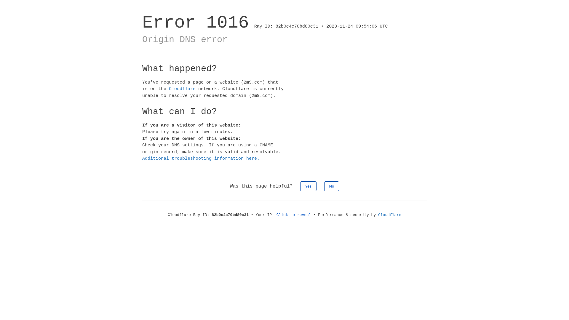 This screenshot has height=320, width=569. What do you see at coordinates (308, 186) in the screenshot?
I see `Yes` at bounding box center [308, 186].